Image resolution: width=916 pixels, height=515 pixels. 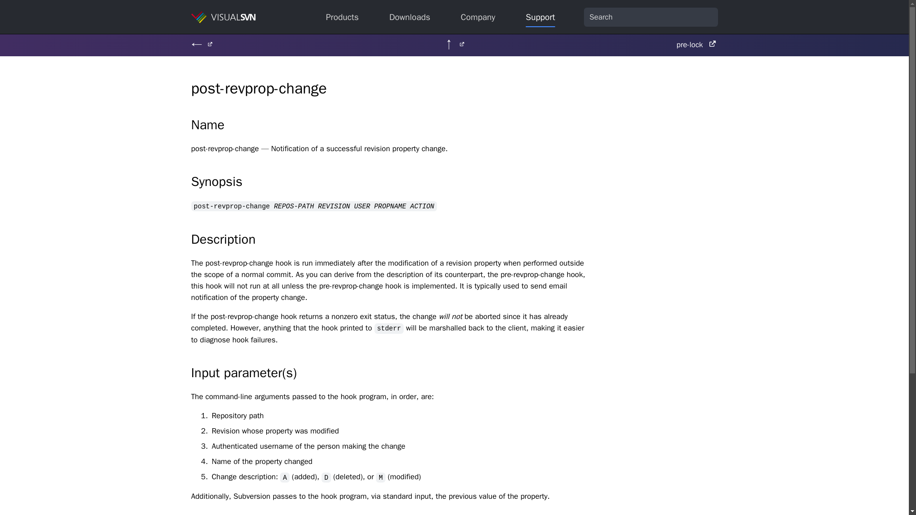 I want to click on Synopsis, so click(x=388, y=193).